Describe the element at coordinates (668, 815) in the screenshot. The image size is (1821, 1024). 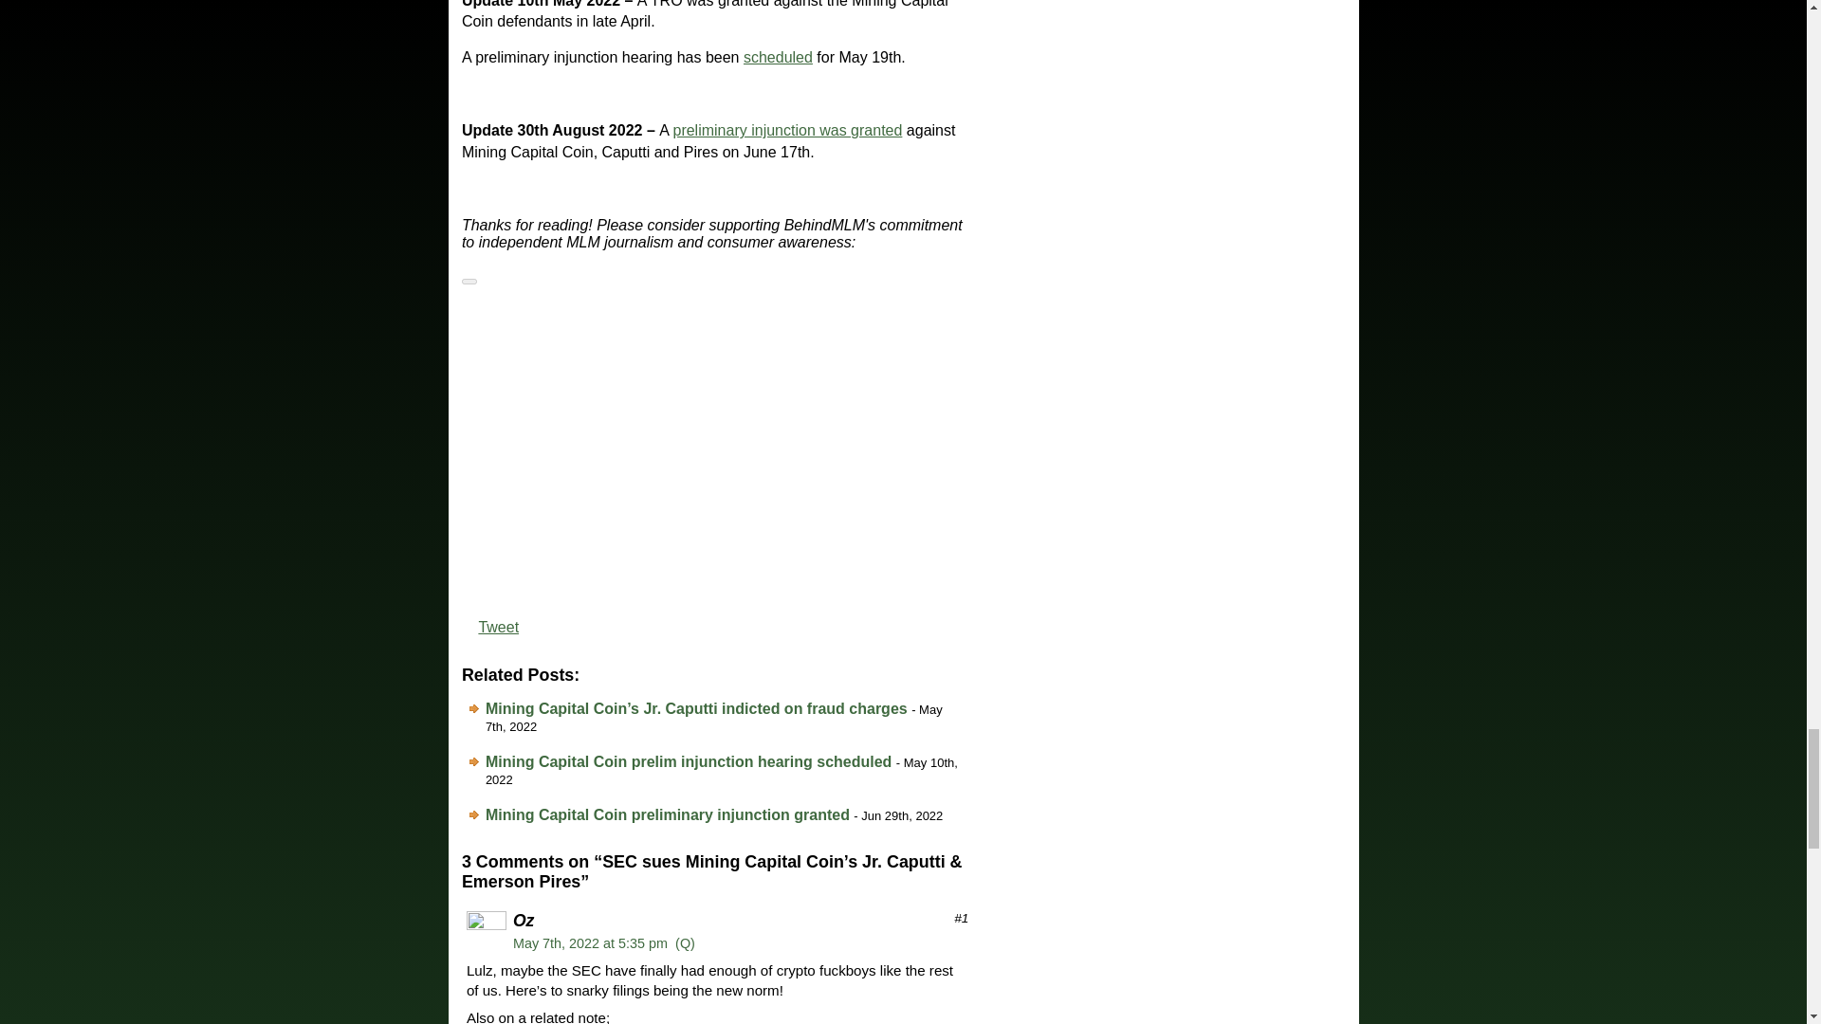
I see `Mining Capital Coin preliminary injunction granted` at that location.